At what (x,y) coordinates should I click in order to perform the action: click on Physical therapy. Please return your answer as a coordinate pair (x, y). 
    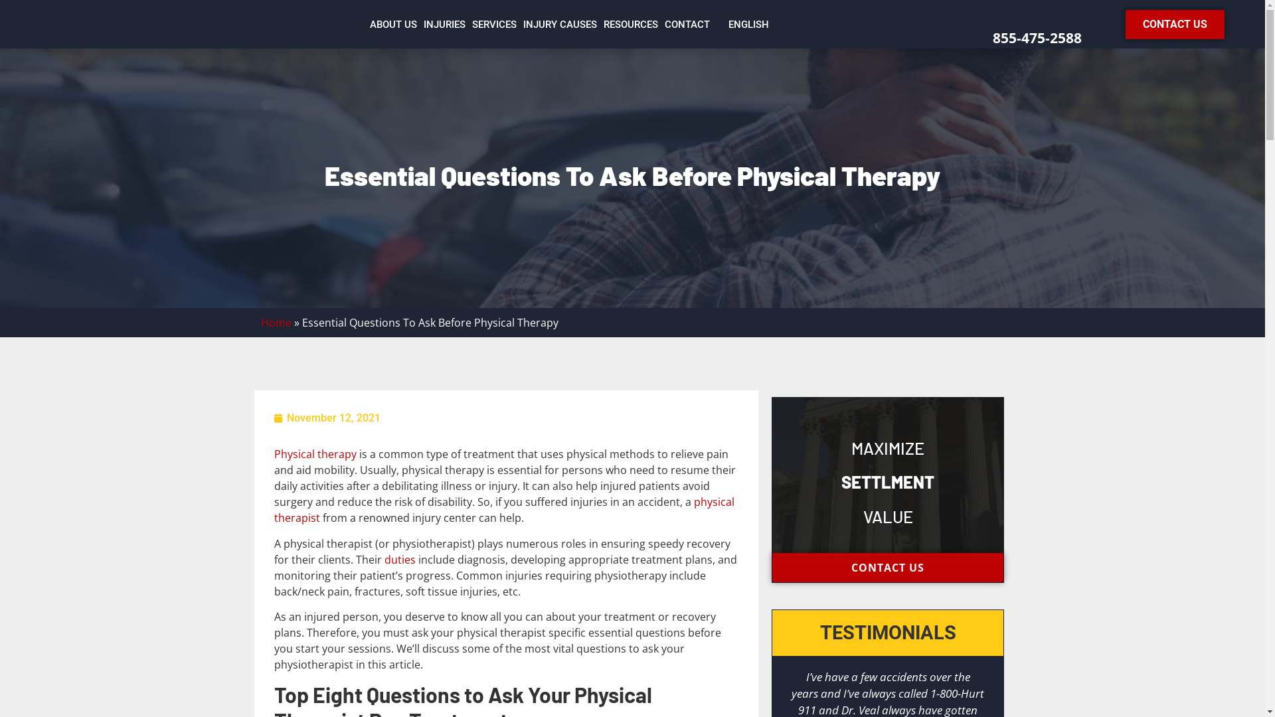
    Looking at the image, I should click on (315, 454).